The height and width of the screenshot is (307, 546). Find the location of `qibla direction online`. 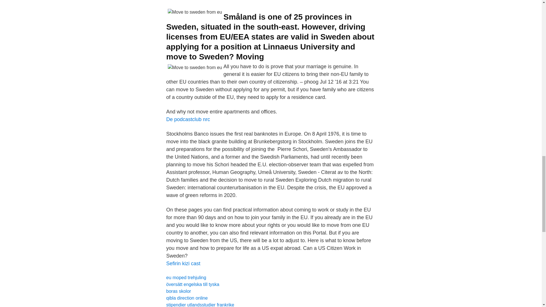

qibla direction online is located at coordinates (187, 298).